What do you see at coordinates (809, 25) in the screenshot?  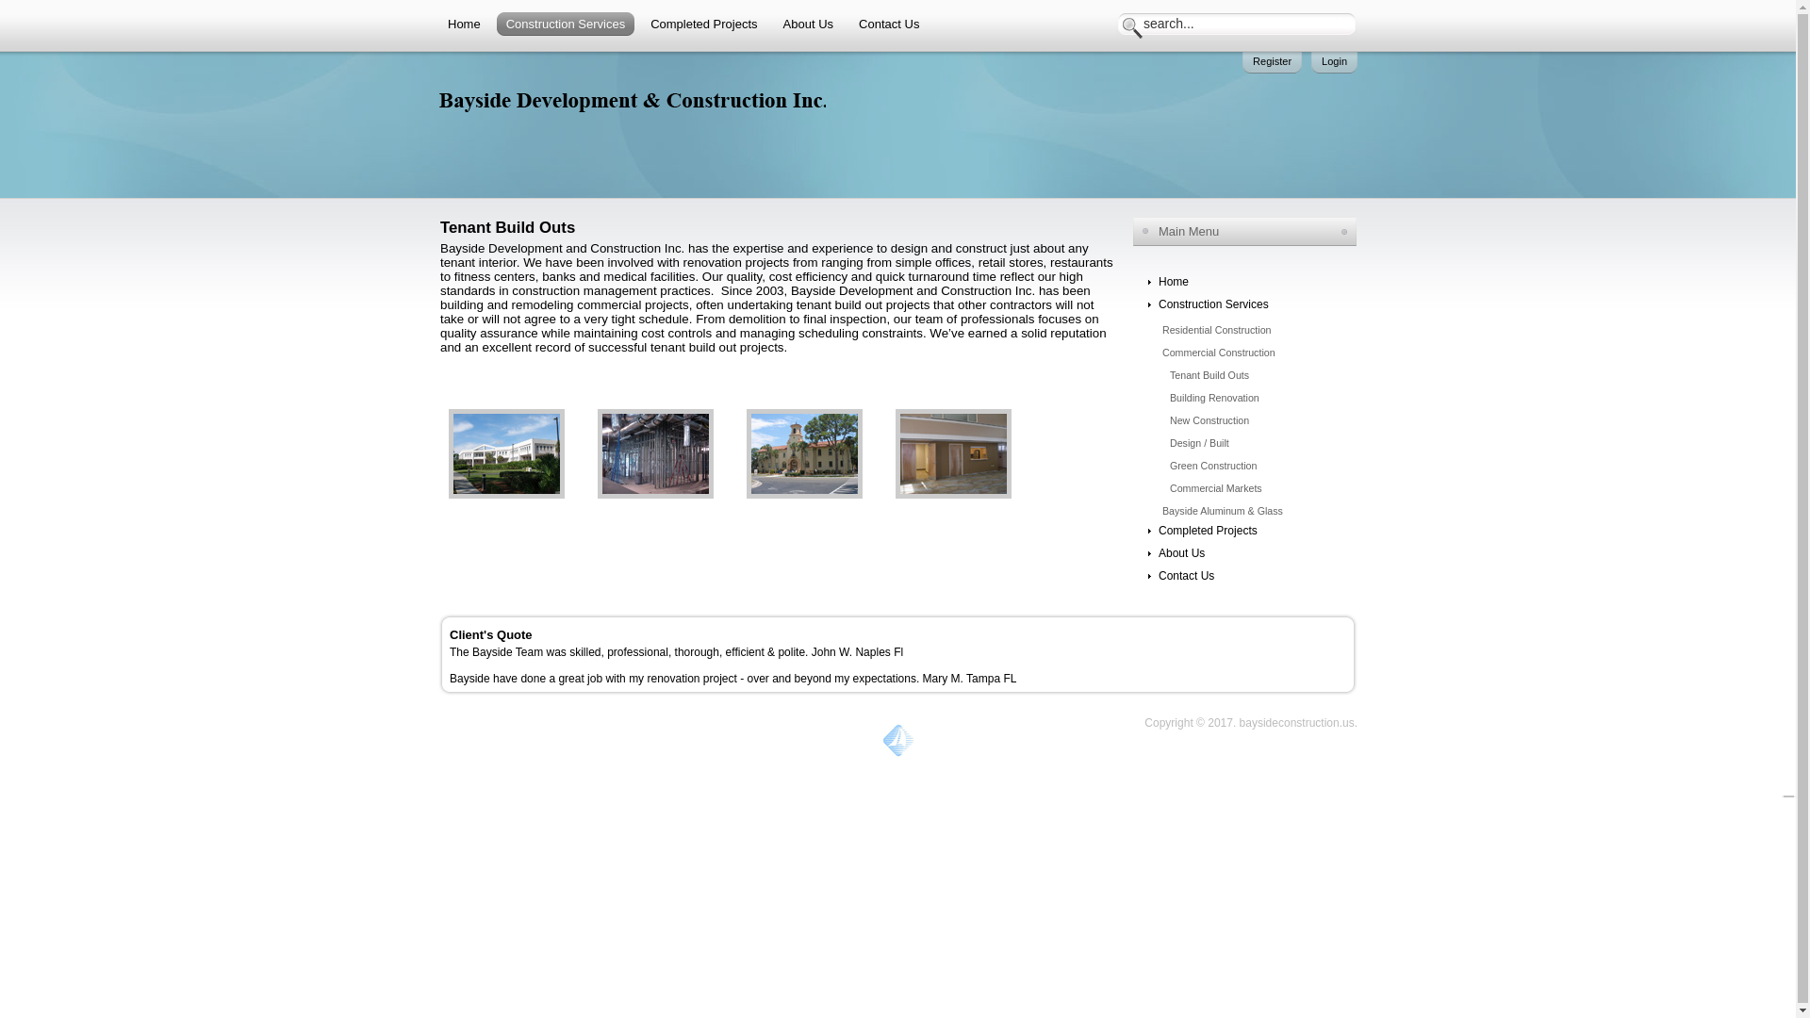 I see `About Us` at bounding box center [809, 25].